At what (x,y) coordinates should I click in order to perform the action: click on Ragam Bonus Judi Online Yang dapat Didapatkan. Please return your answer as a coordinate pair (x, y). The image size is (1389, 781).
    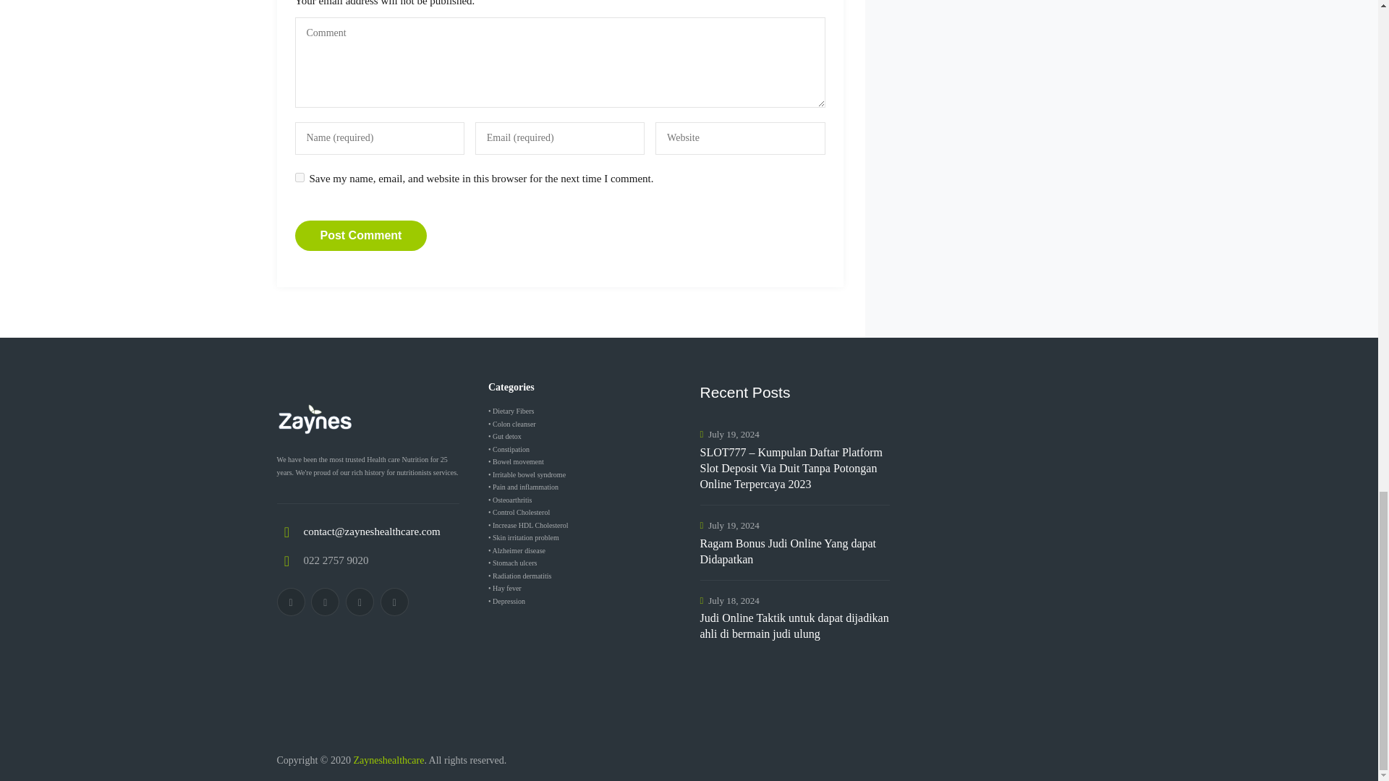
    Looking at the image, I should click on (794, 551).